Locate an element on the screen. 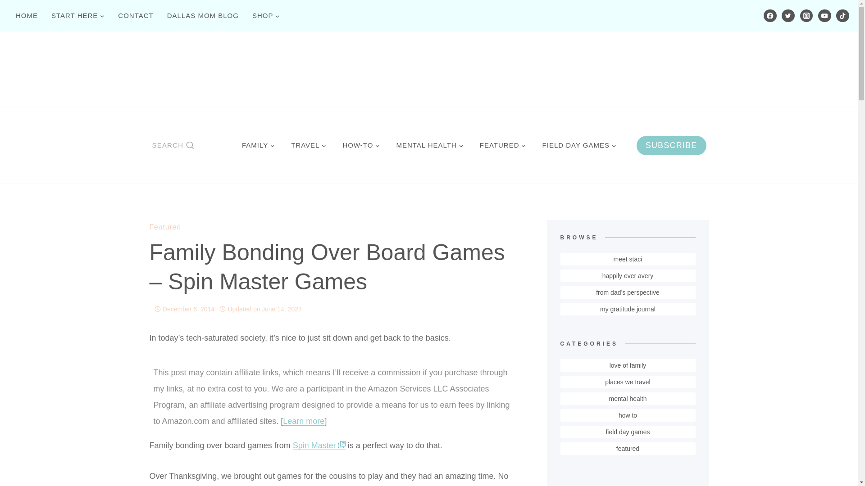  Spin Master is located at coordinates (319, 445).